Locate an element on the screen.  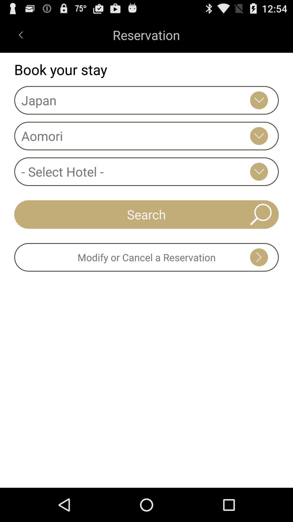
click on search option is located at coordinates (261, 214).